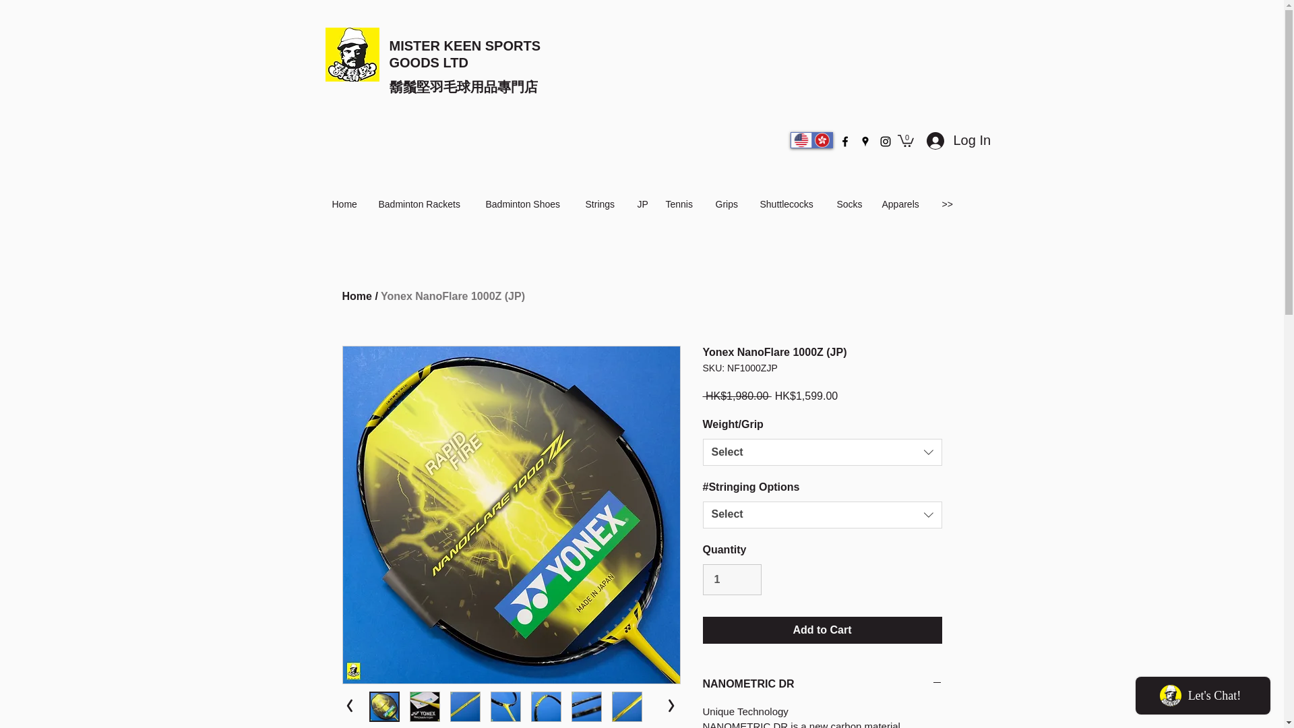 The width and height of the screenshot is (1294, 728). Describe the element at coordinates (731, 580) in the screenshot. I see `1` at that location.